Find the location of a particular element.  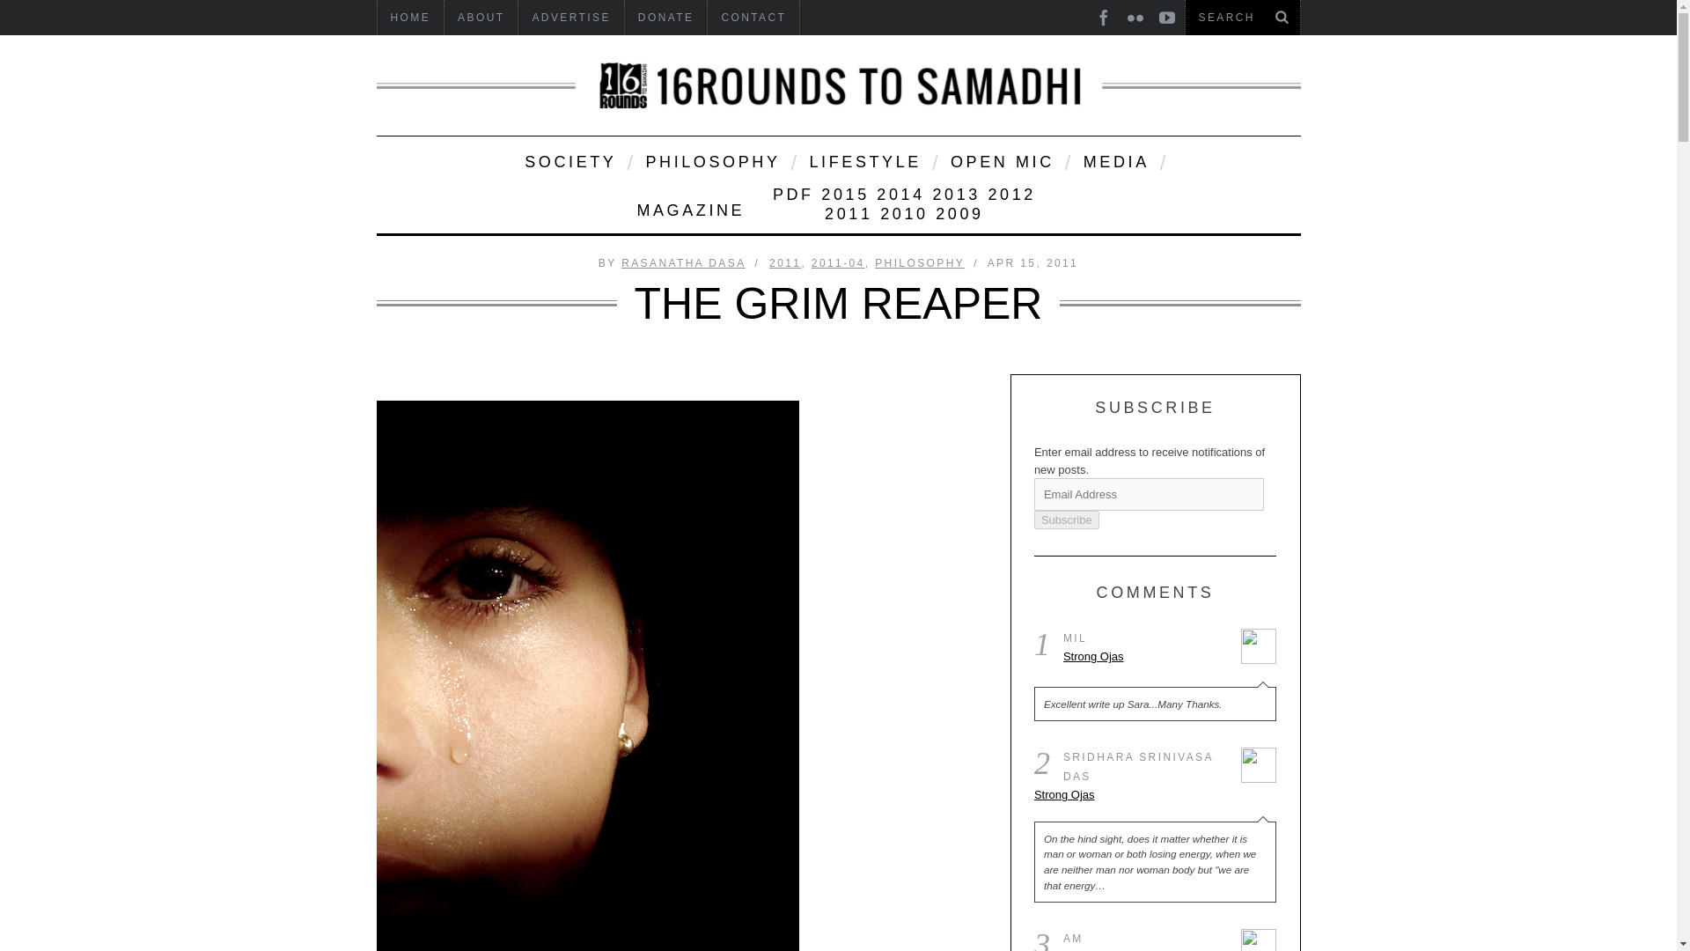

SOCIETY is located at coordinates (569, 160).